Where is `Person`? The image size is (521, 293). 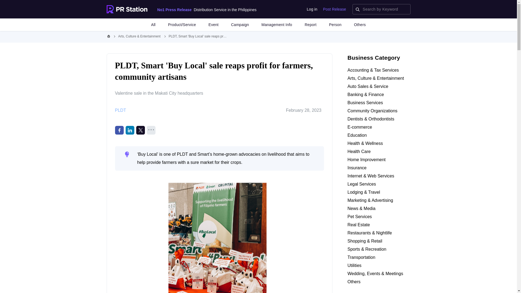
Person is located at coordinates (335, 25).